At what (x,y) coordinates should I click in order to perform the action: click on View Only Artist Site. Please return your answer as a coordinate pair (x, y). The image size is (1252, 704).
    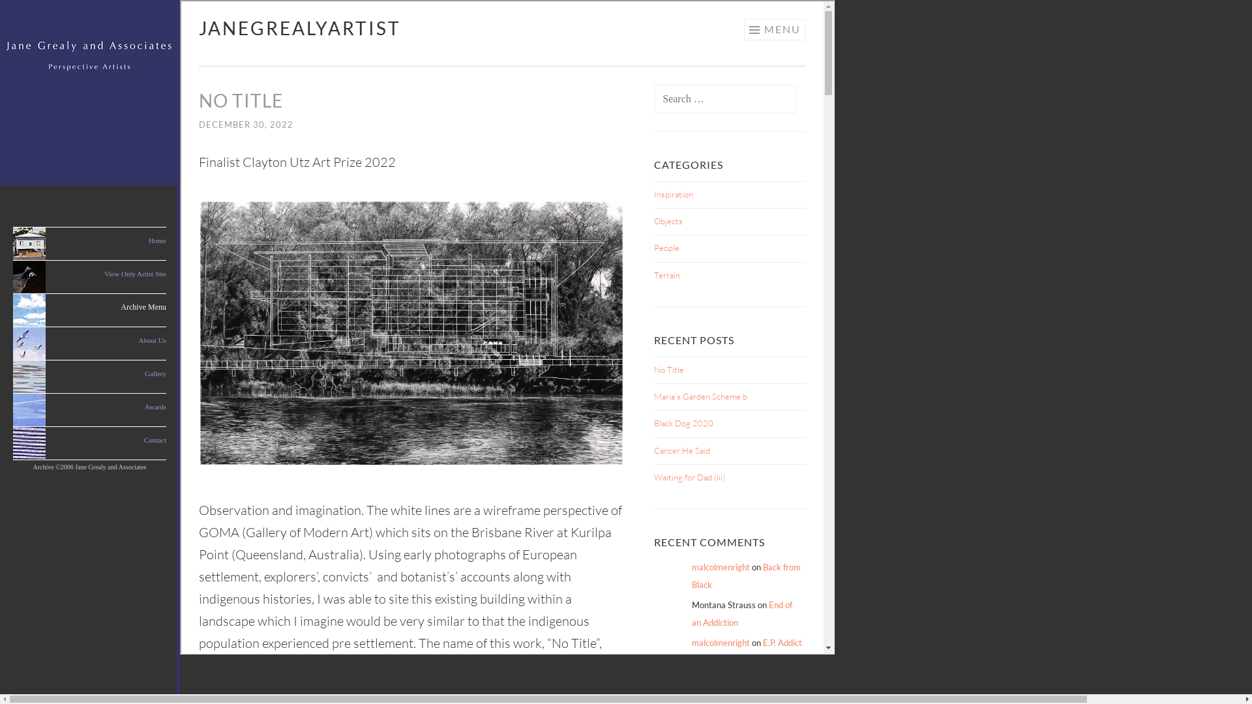
    Looking at the image, I should click on (136, 274).